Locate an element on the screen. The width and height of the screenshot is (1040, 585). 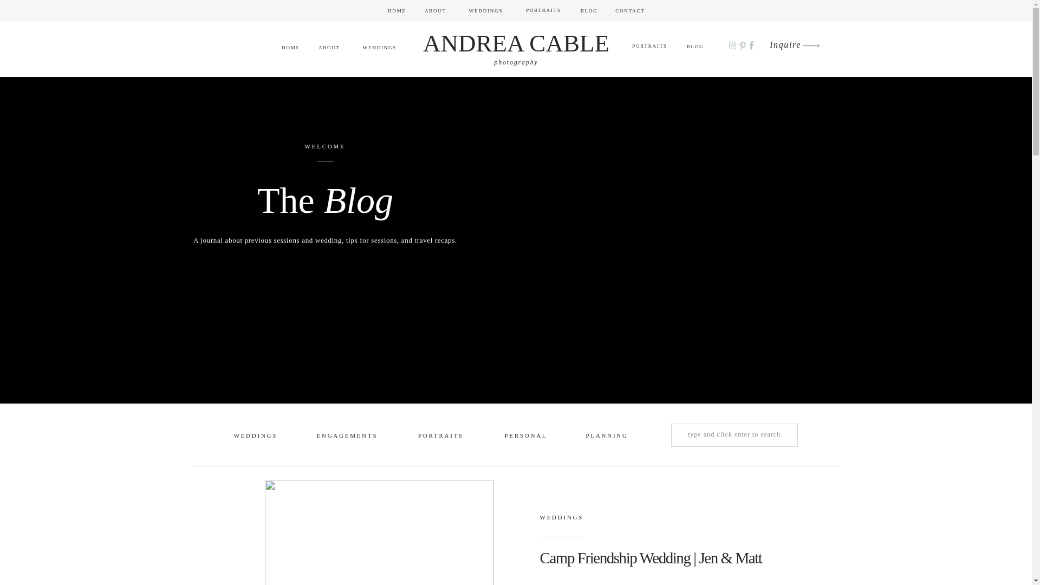
HOME is located at coordinates (396, 11).